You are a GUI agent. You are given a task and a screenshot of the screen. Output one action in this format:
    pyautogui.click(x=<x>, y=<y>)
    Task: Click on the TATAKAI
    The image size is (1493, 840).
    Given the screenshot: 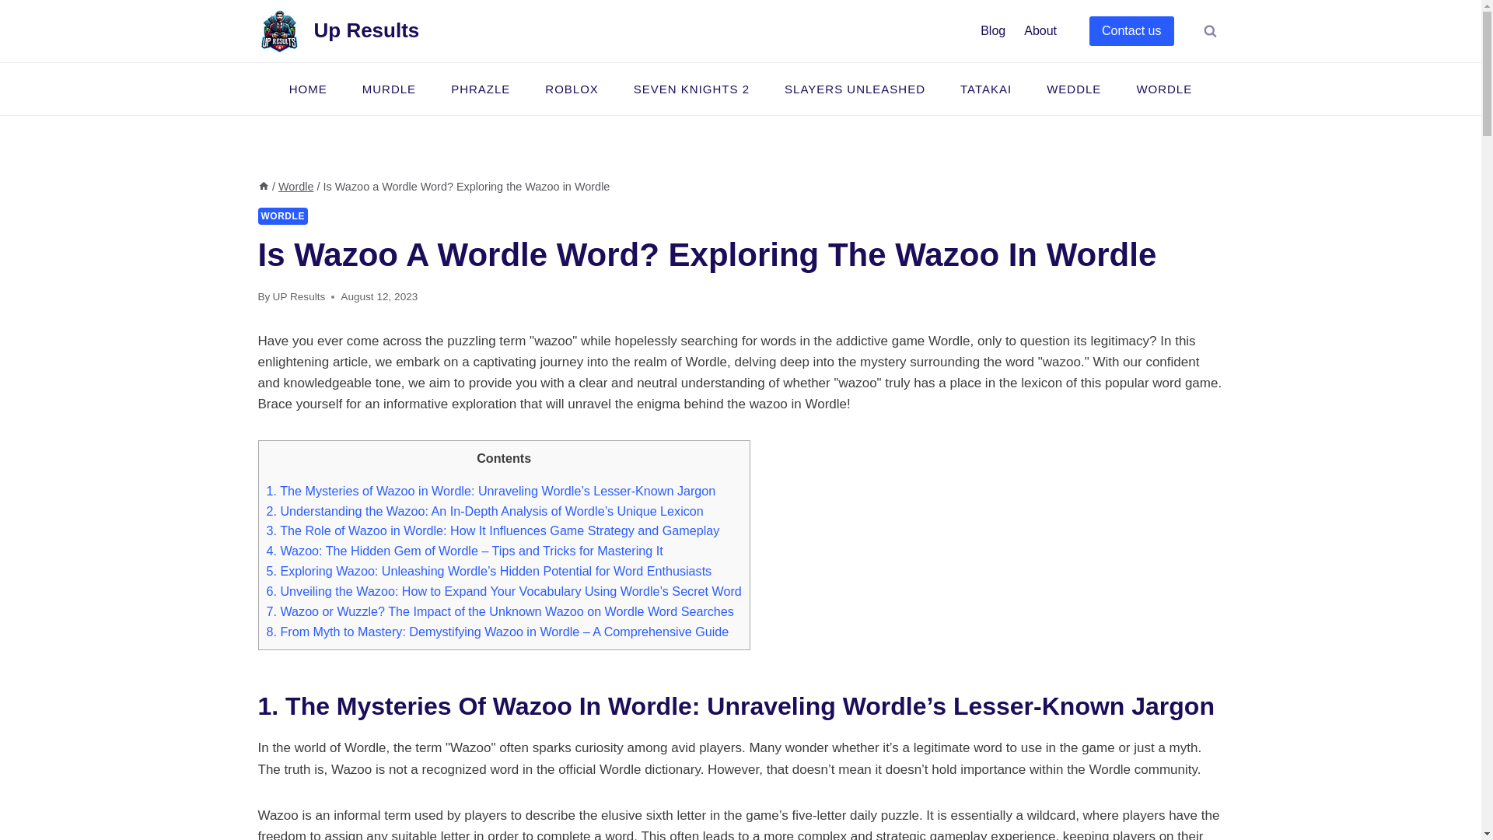 What is the action you would take?
    pyautogui.click(x=984, y=89)
    